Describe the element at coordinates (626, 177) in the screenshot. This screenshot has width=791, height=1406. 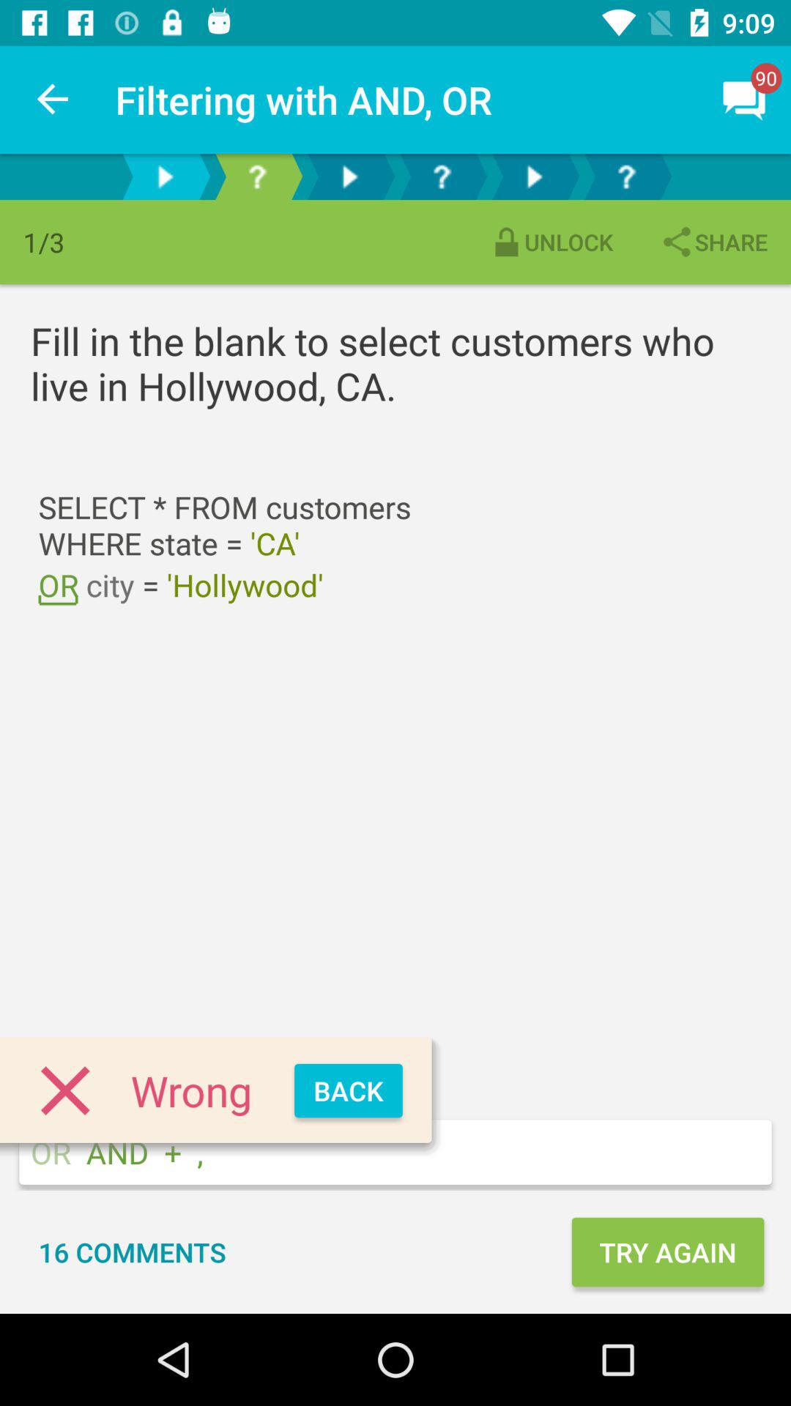
I see `faqs` at that location.